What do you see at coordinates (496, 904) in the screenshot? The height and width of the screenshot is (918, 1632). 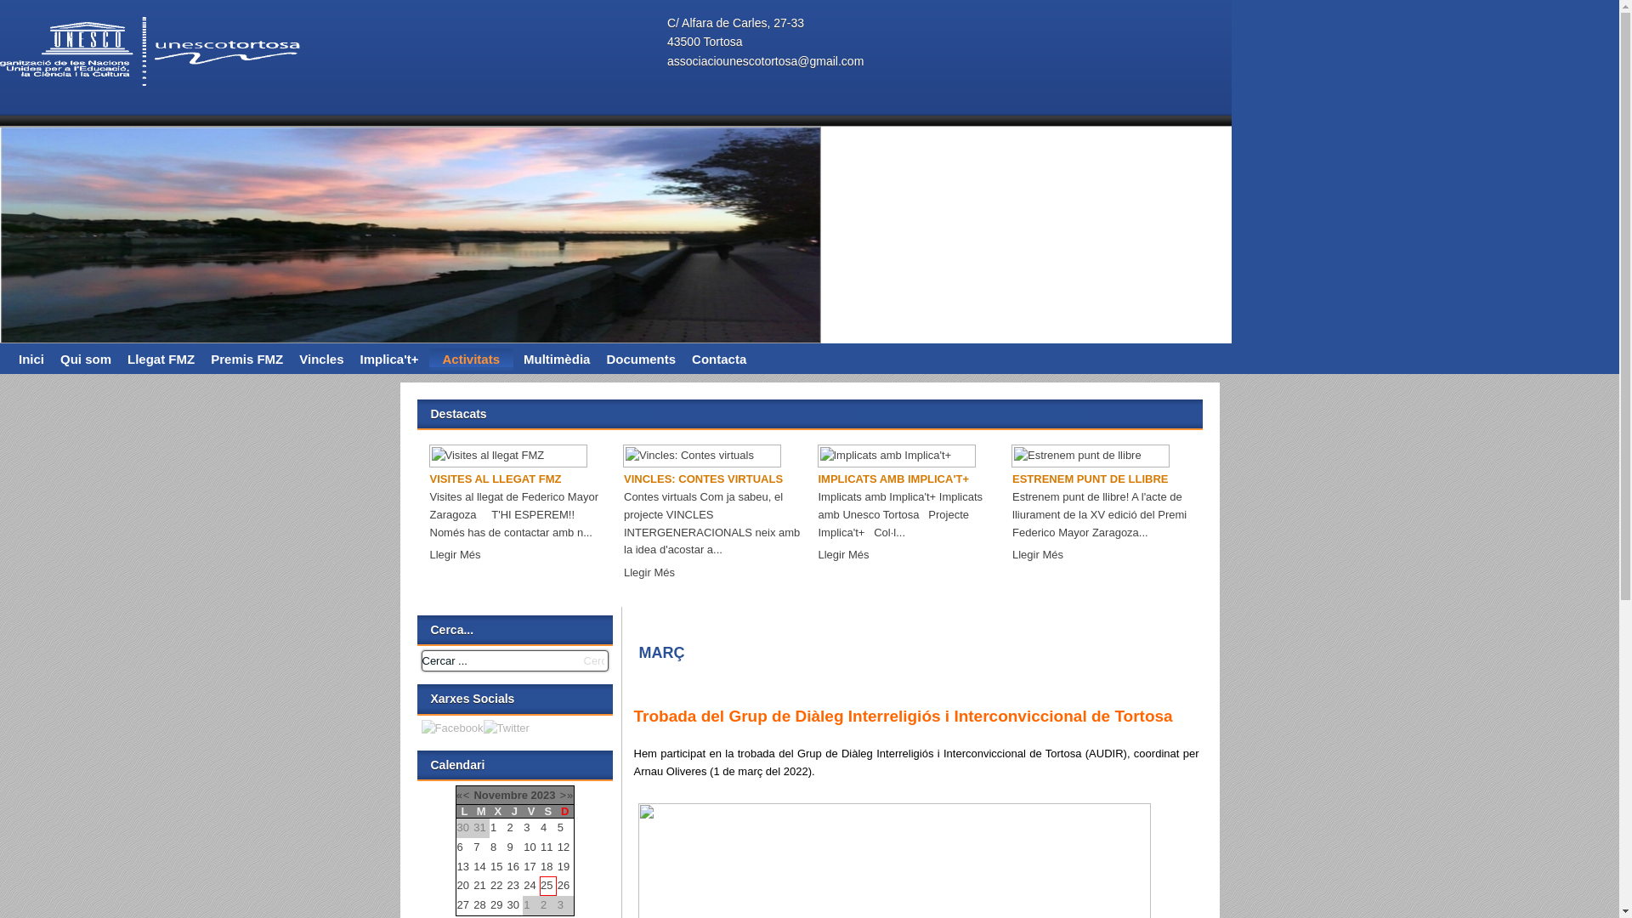 I see `29` at bounding box center [496, 904].